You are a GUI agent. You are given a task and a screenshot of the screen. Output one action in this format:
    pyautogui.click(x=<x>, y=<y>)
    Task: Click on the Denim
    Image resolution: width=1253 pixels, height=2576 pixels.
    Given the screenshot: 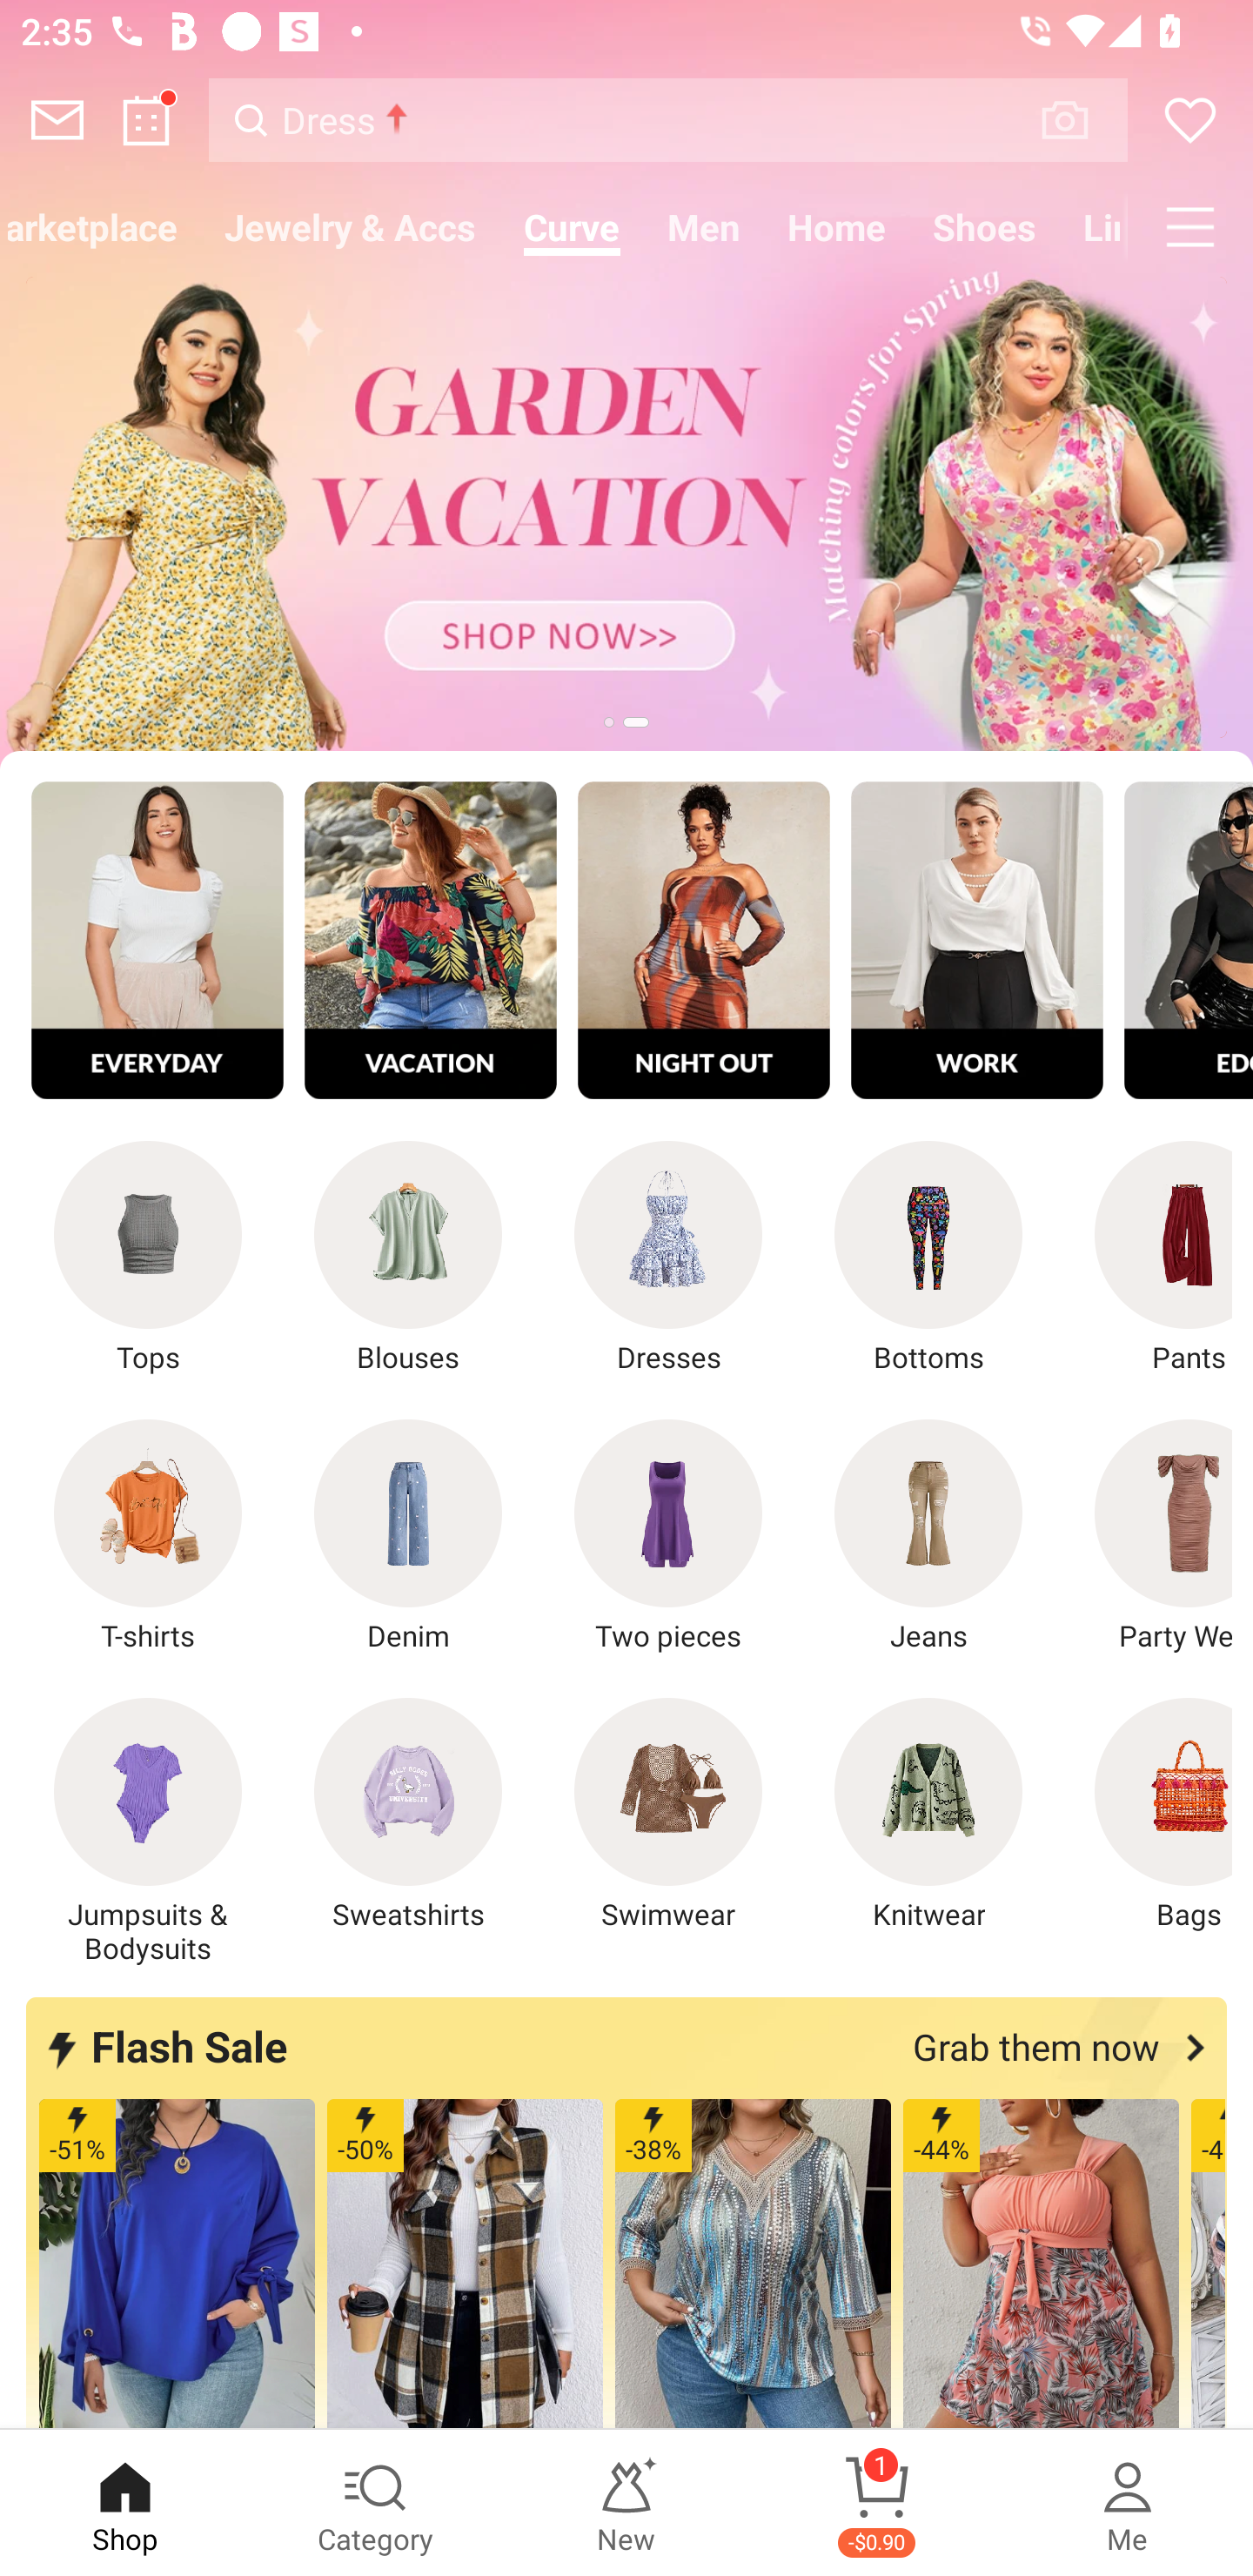 What is the action you would take?
    pyautogui.click(x=408, y=1536)
    